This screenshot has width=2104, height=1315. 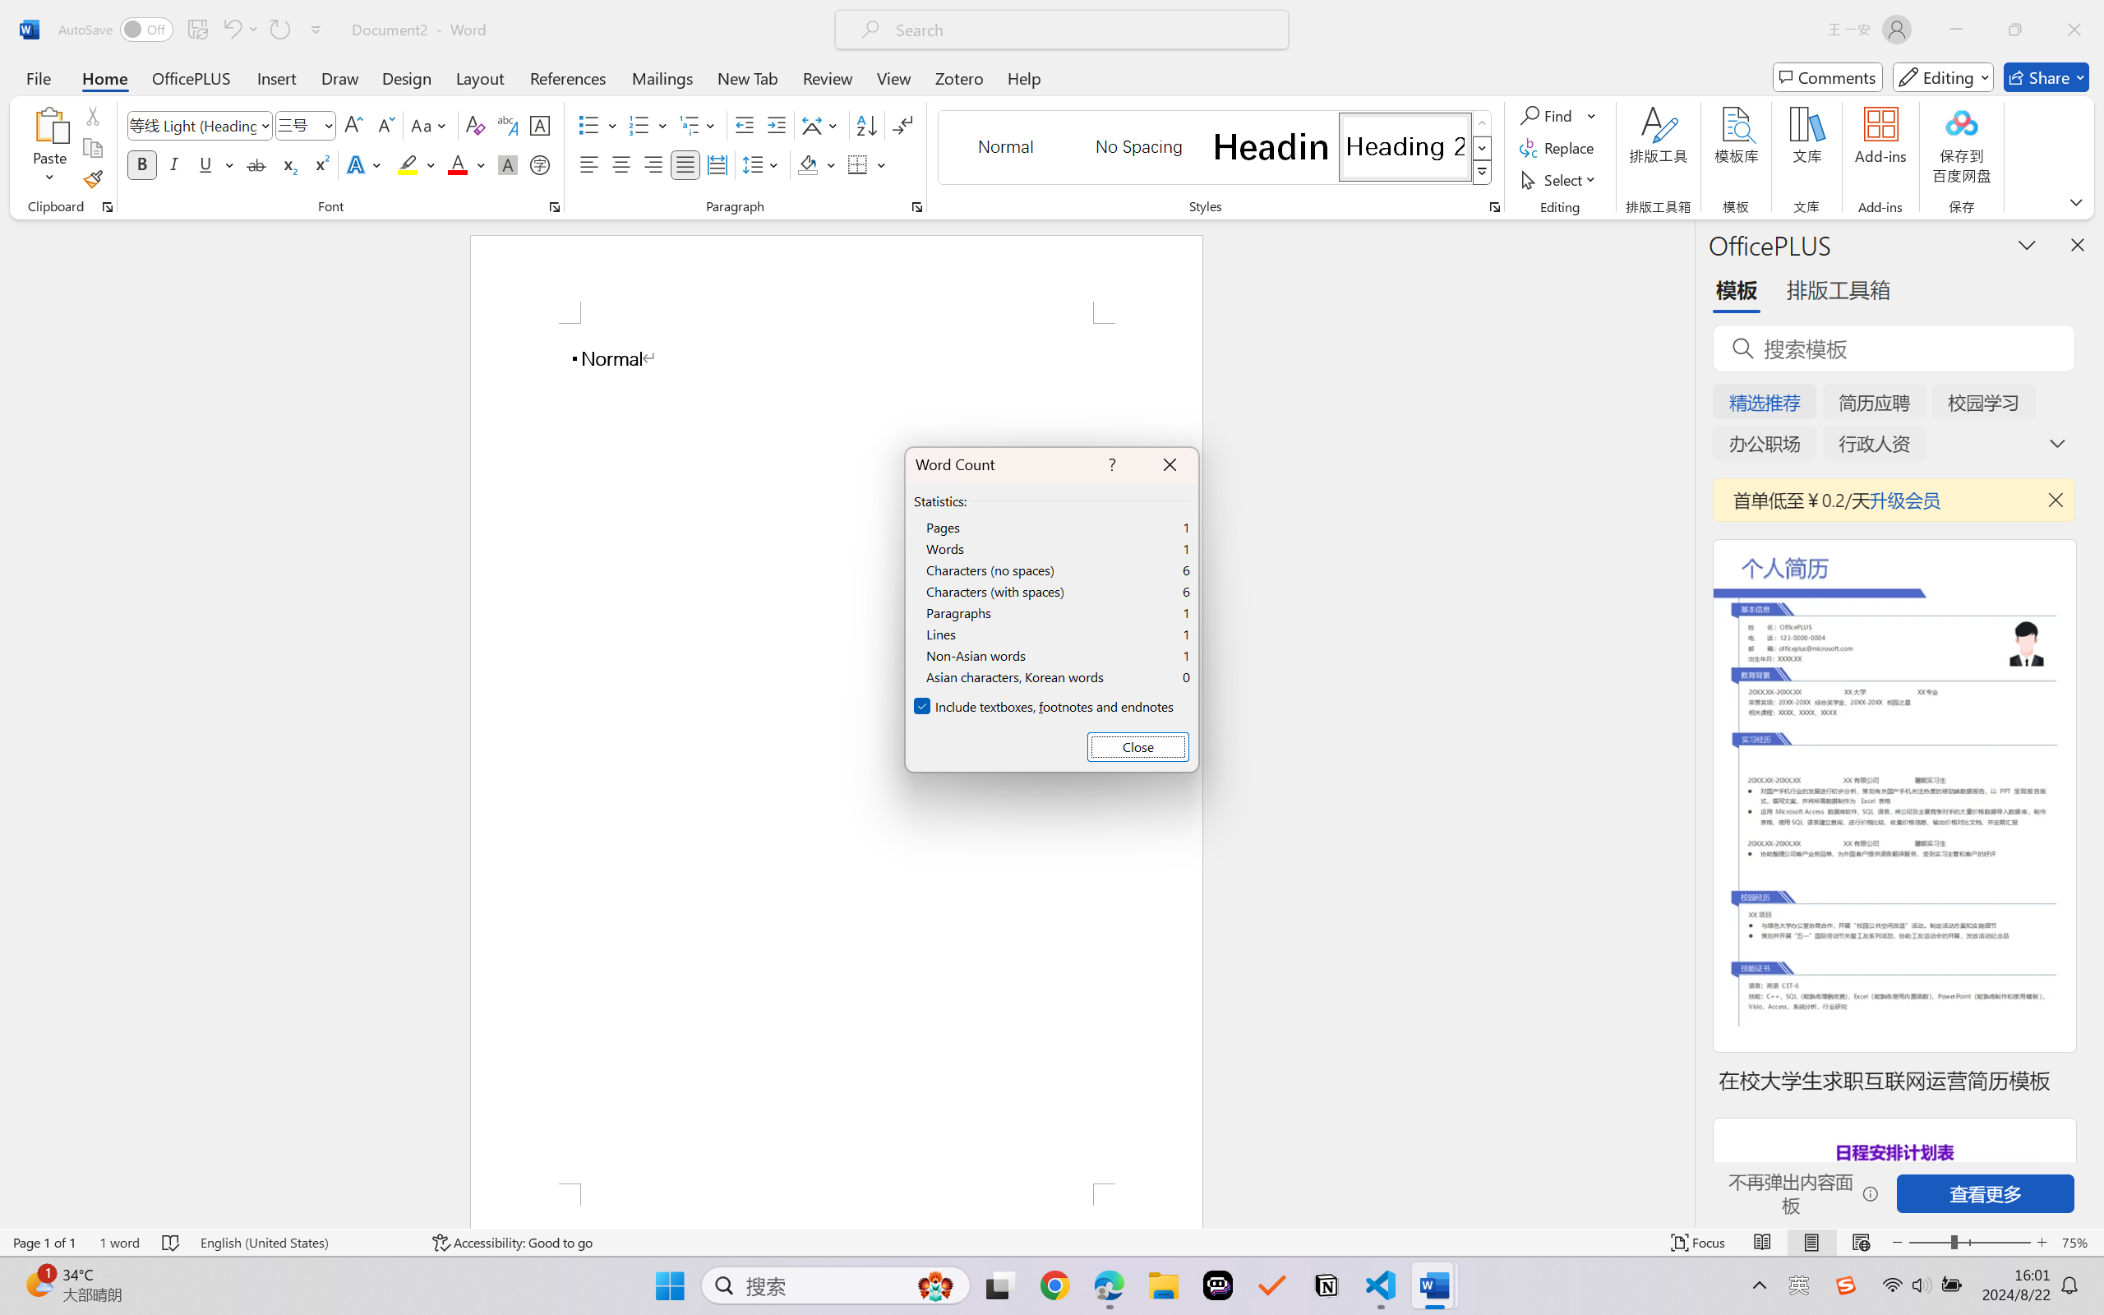 What do you see at coordinates (685, 164) in the screenshot?
I see `Justify` at bounding box center [685, 164].